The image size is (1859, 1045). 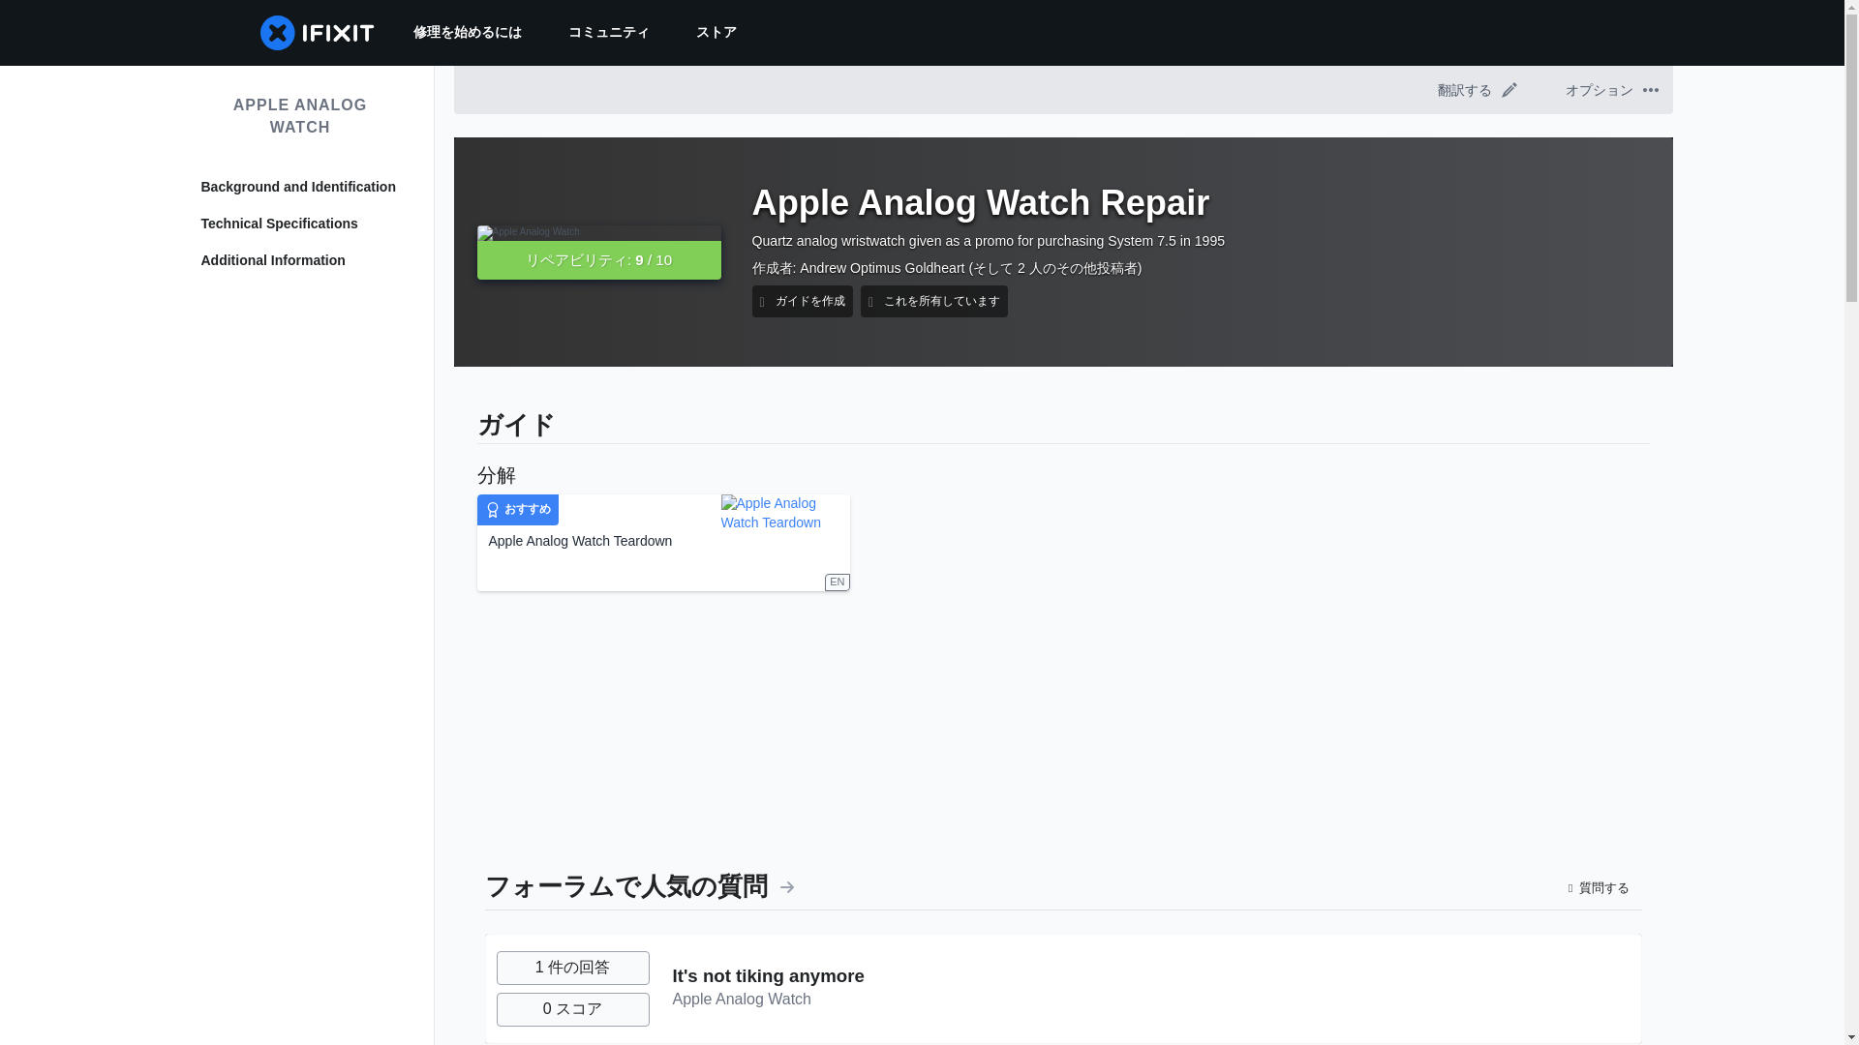 I want to click on APPLE ANALOG WATCH, so click(x=300, y=116).